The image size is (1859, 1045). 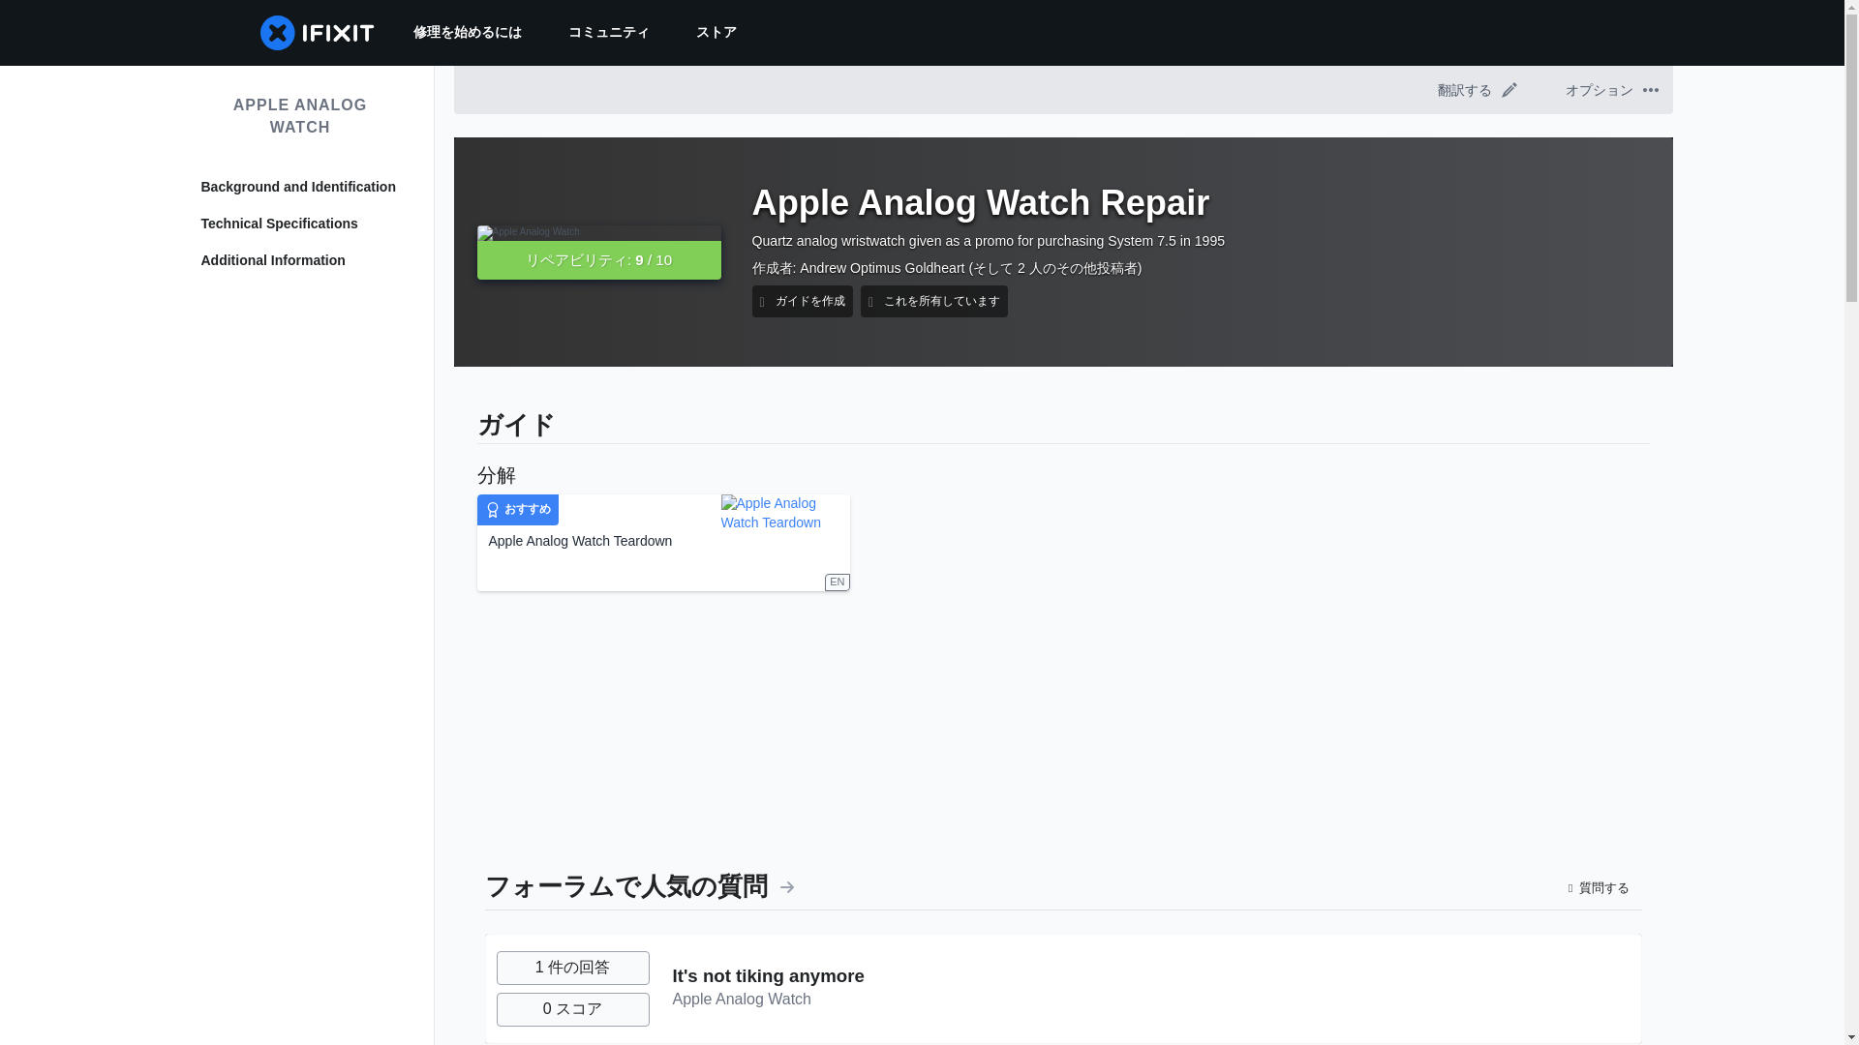 I want to click on APPLE ANALOG WATCH, so click(x=300, y=116).